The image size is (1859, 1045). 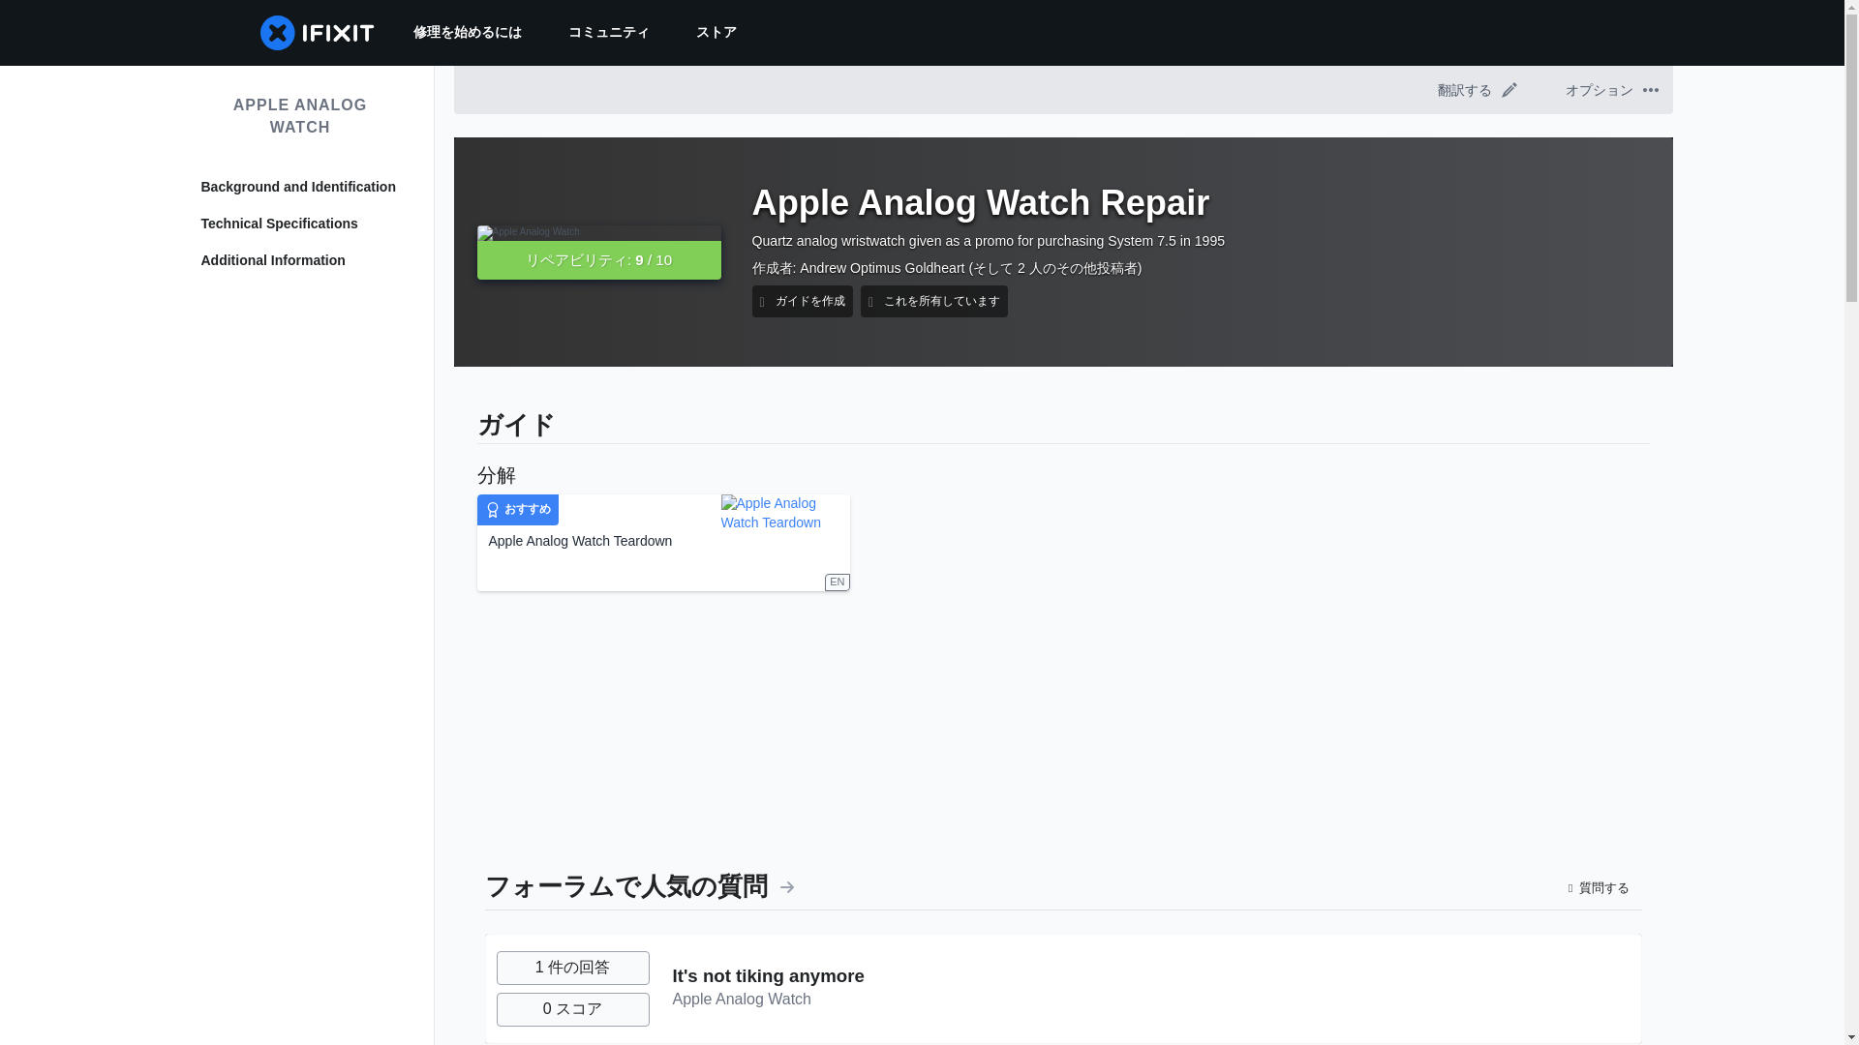 I want to click on APPLE ANALOG WATCH, so click(x=300, y=116).